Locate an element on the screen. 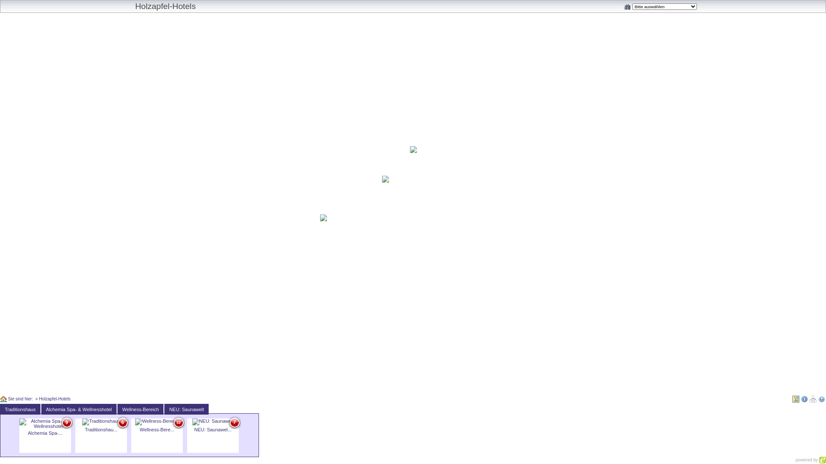 Image resolution: width=826 pixels, height=464 pixels. NEU: Saunawel... is located at coordinates (213, 425).